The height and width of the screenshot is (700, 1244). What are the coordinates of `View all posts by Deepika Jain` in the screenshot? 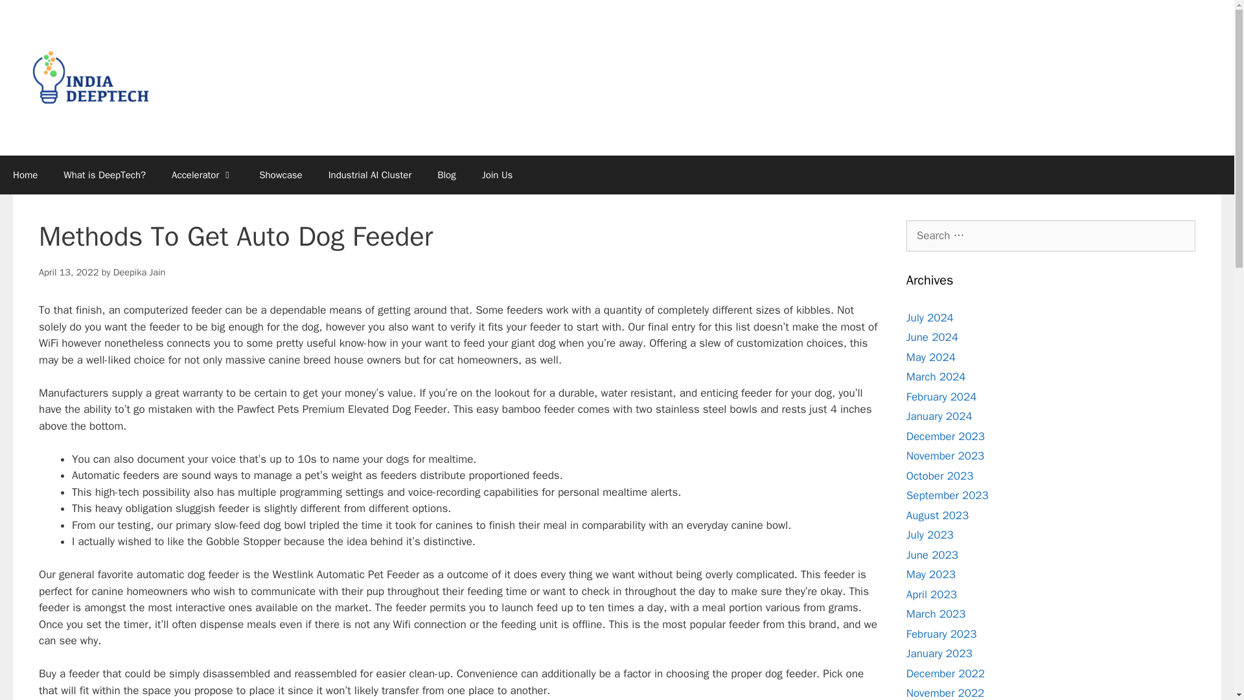 It's located at (139, 272).